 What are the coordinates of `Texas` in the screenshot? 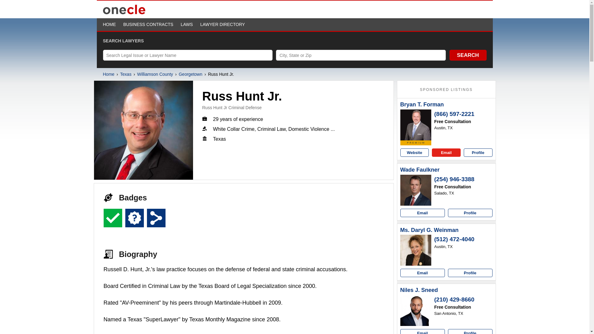 It's located at (126, 74).